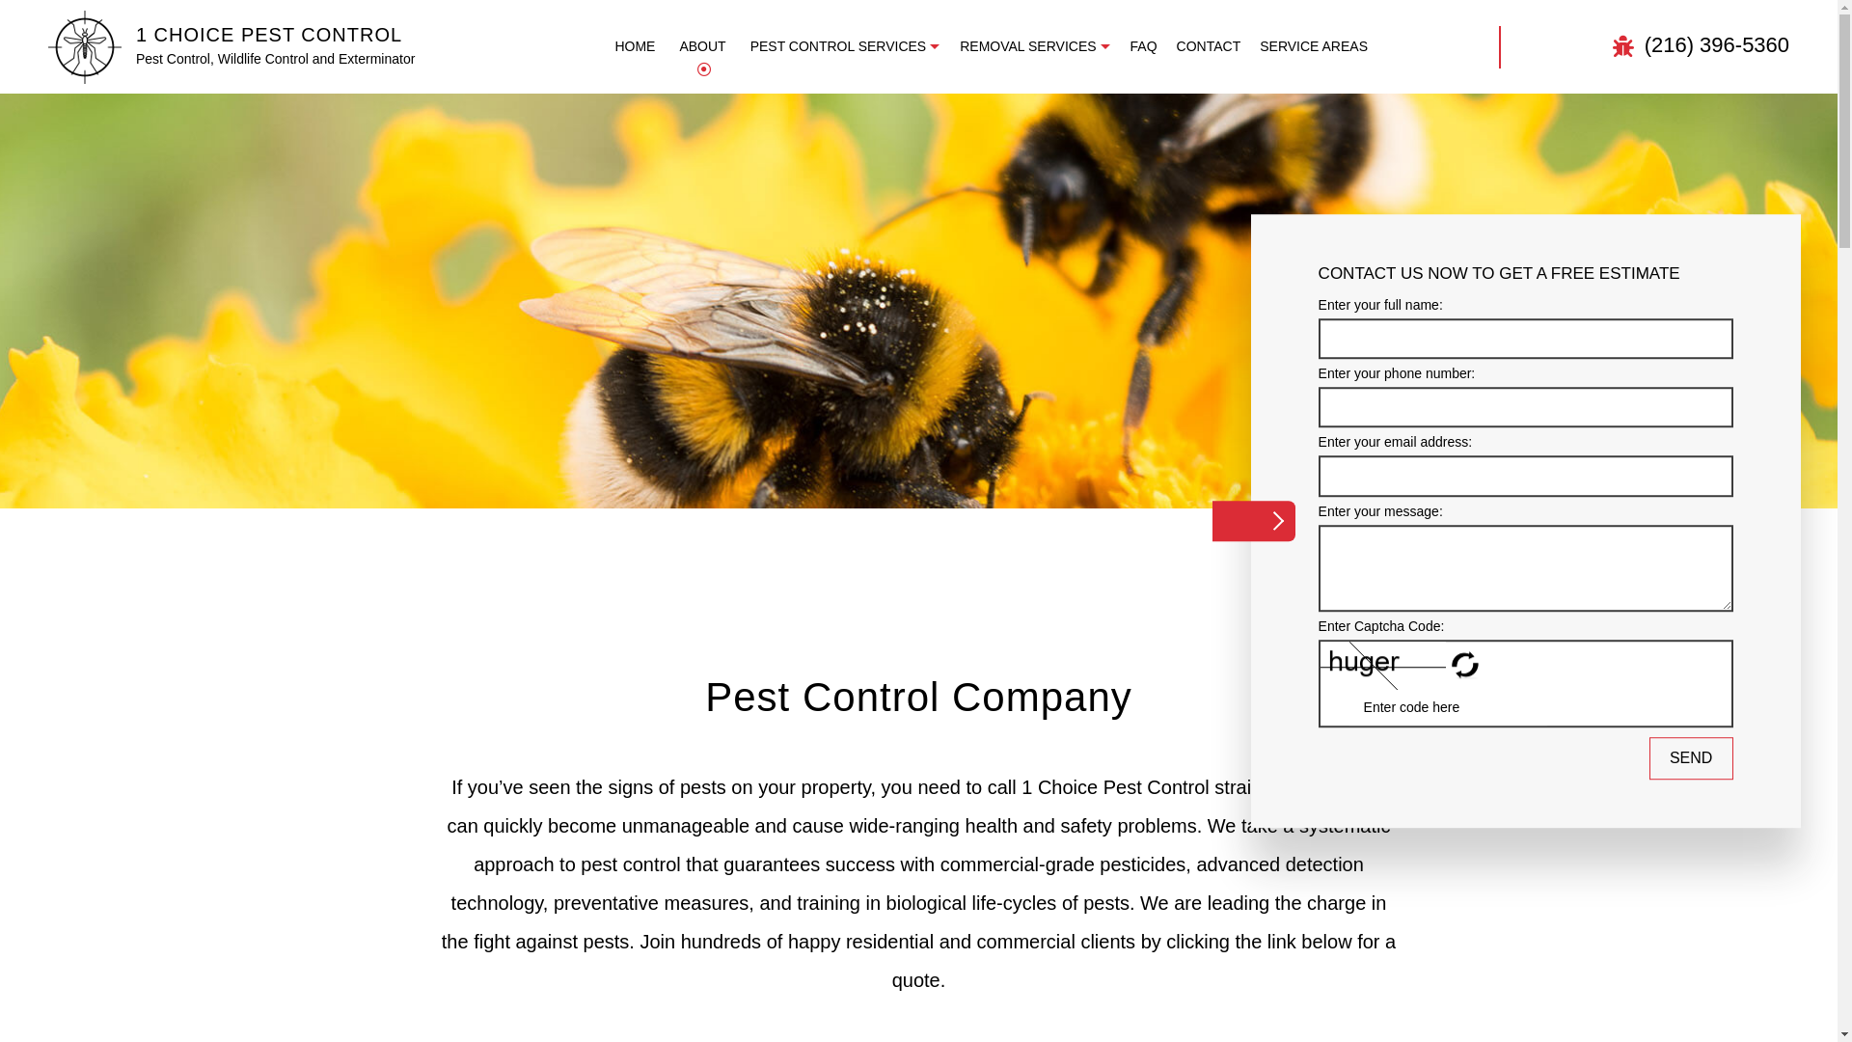 Image resolution: width=1852 pixels, height=1042 pixels. What do you see at coordinates (694, 208) in the screenshot?
I see `EXTERMINATOR` at bounding box center [694, 208].